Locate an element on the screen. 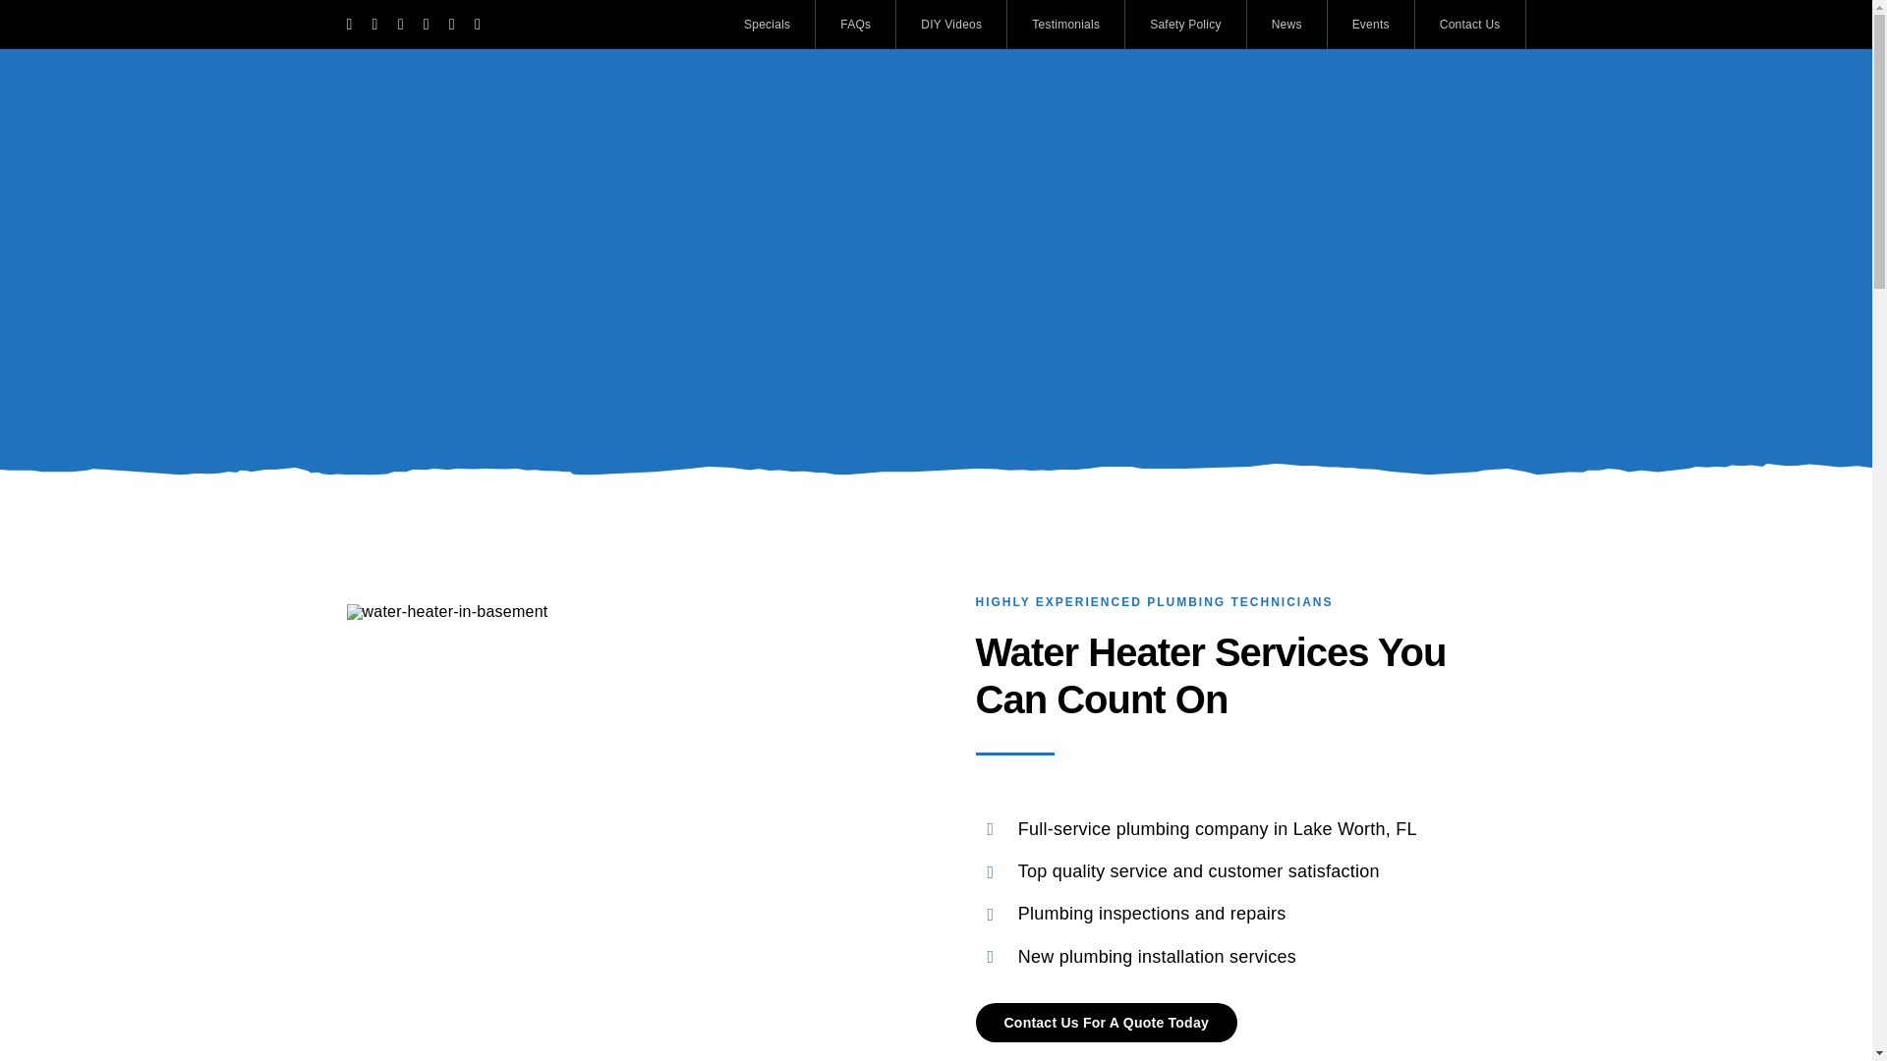 The height and width of the screenshot is (1061, 1887). Events is located at coordinates (1372, 24).